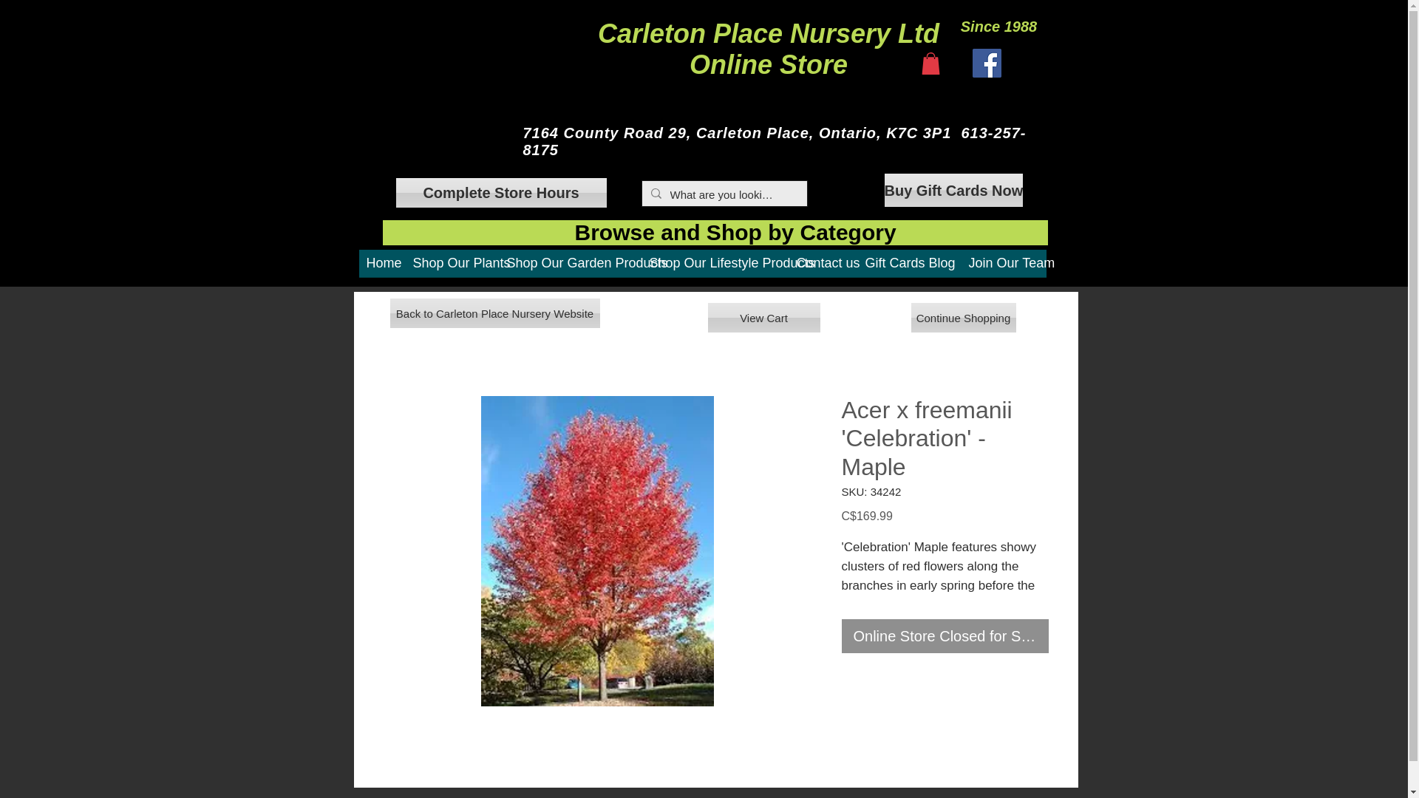 The image size is (1419, 798). What do you see at coordinates (940, 267) in the screenshot?
I see `Blog` at bounding box center [940, 267].